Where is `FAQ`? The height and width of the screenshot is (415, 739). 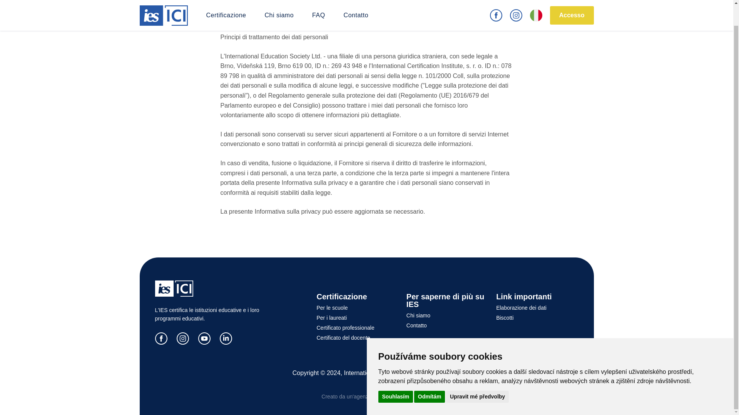
FAQ is located at coordinates (318, 5).